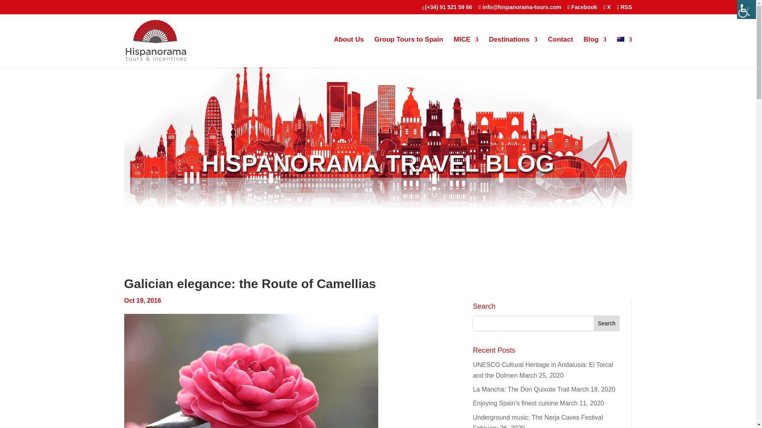 The height and width of the screenshot is (428, 762). Describe the element at coordinates (348, 52) in the screenshot. I see `About Us` at that location.